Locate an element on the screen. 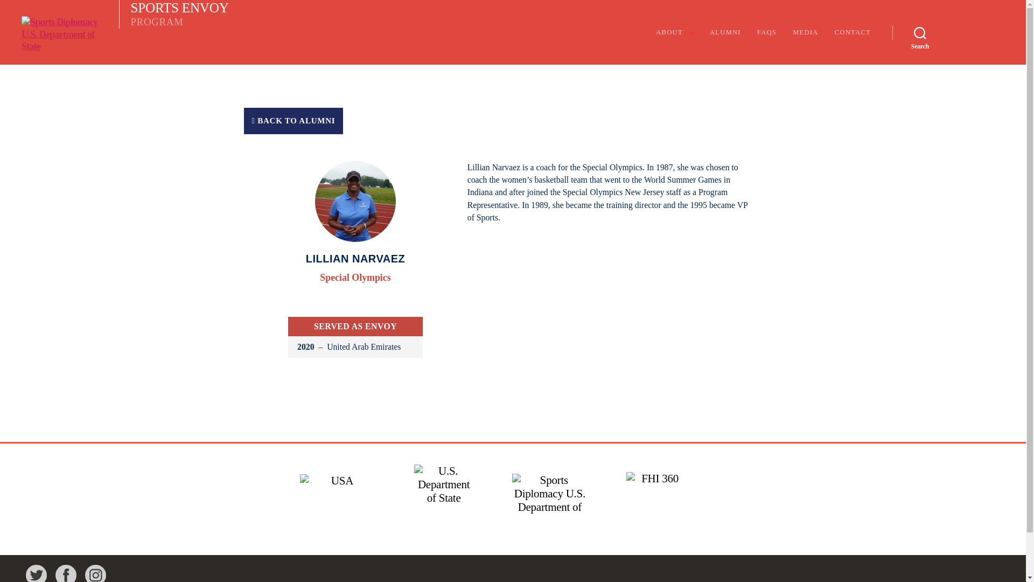 This screenshot has height=582, width=1034. Visit Us On Instagram is located at coordinates (95, 580).